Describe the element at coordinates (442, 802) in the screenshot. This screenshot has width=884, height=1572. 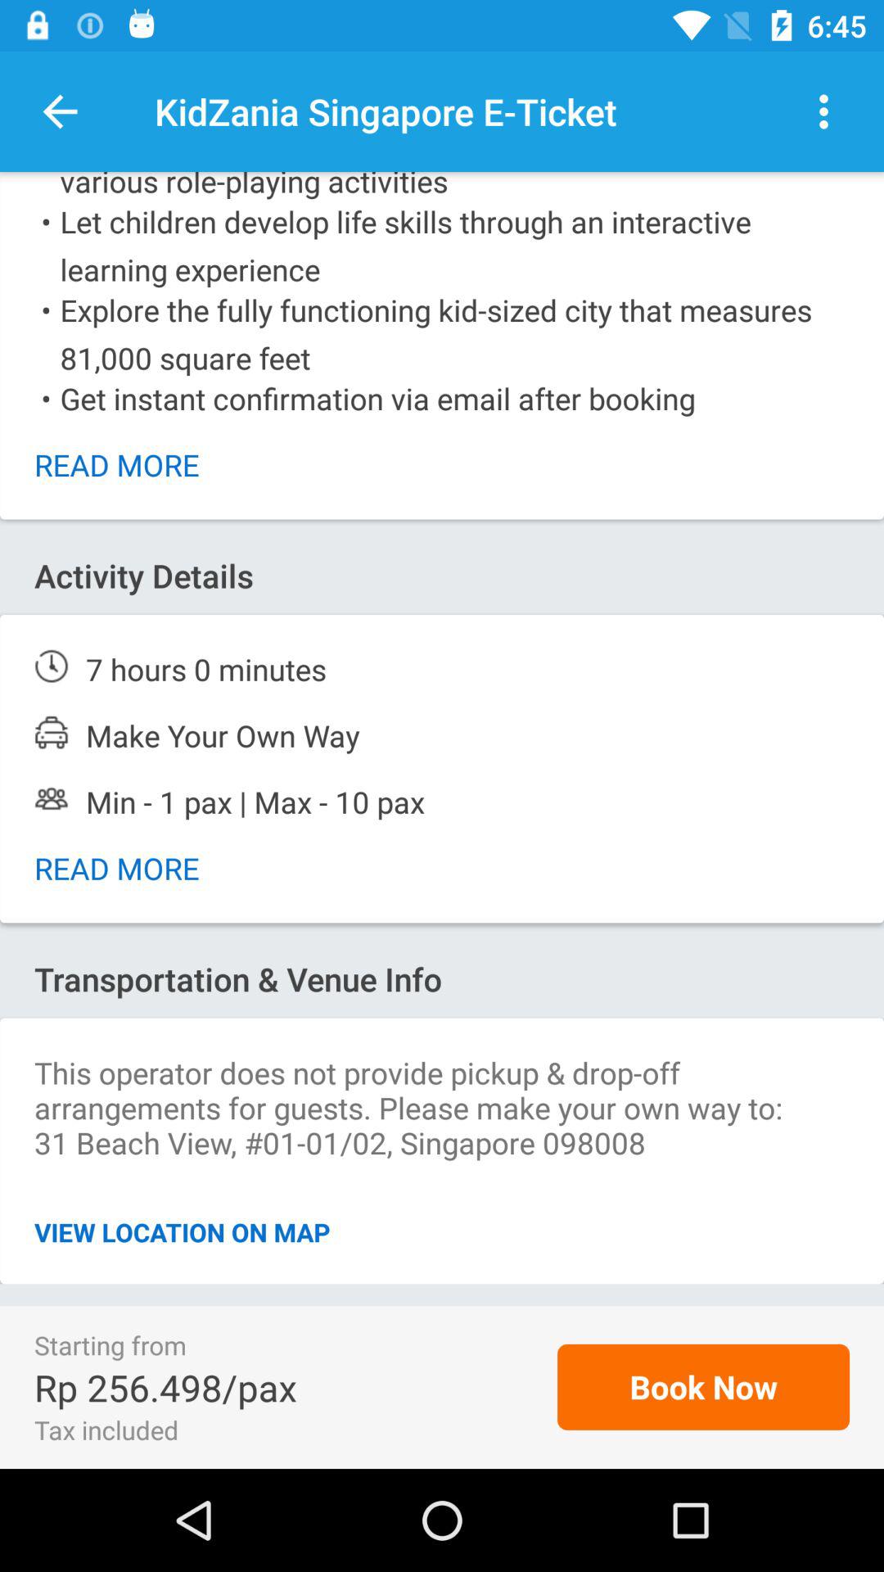
I see `click on peoples detail` at that location.